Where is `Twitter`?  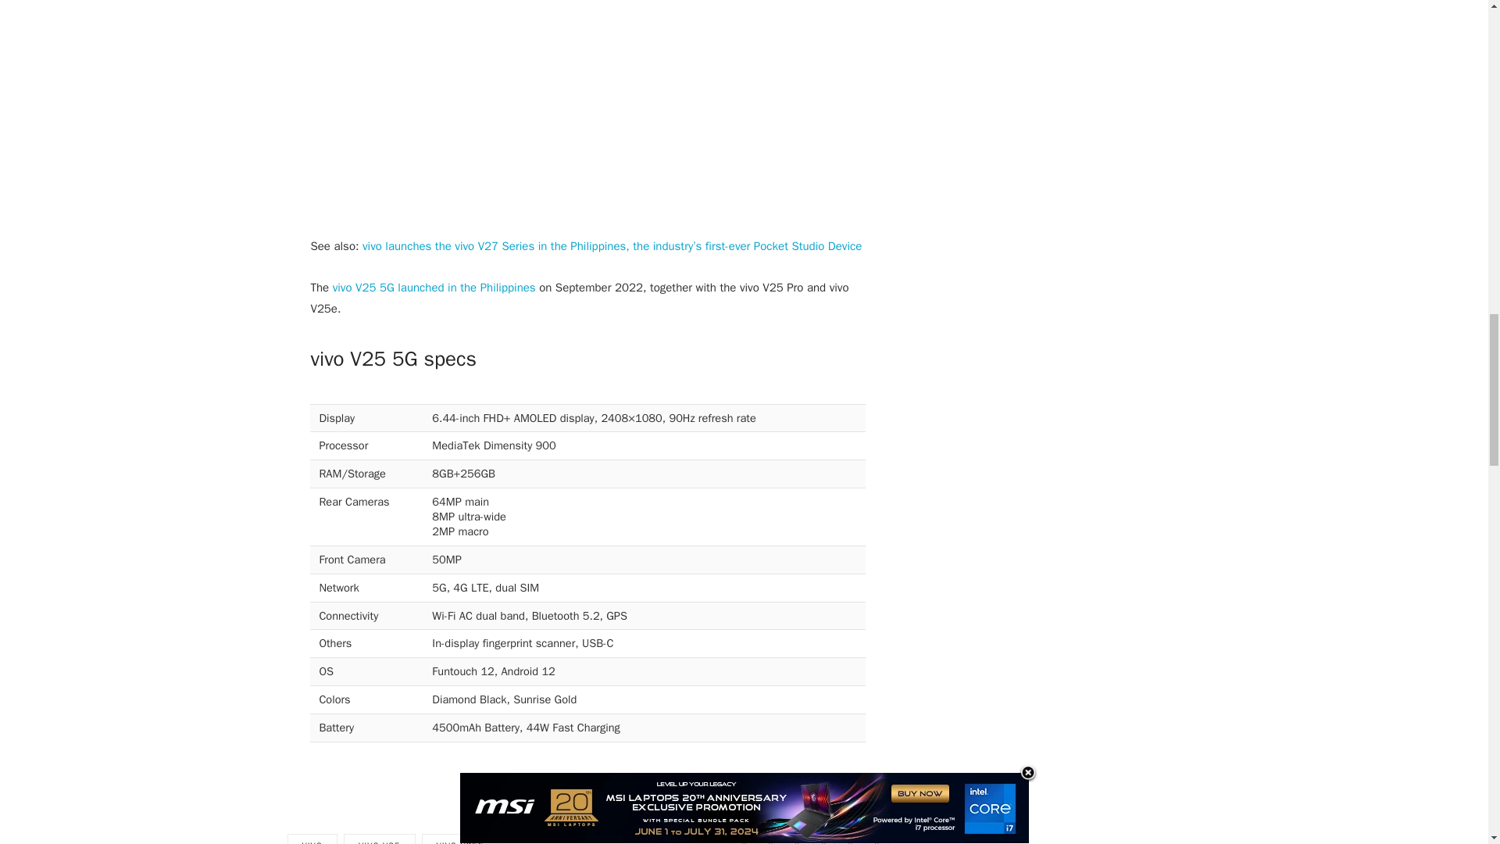
Twitter is located at coordinates (770, 839).